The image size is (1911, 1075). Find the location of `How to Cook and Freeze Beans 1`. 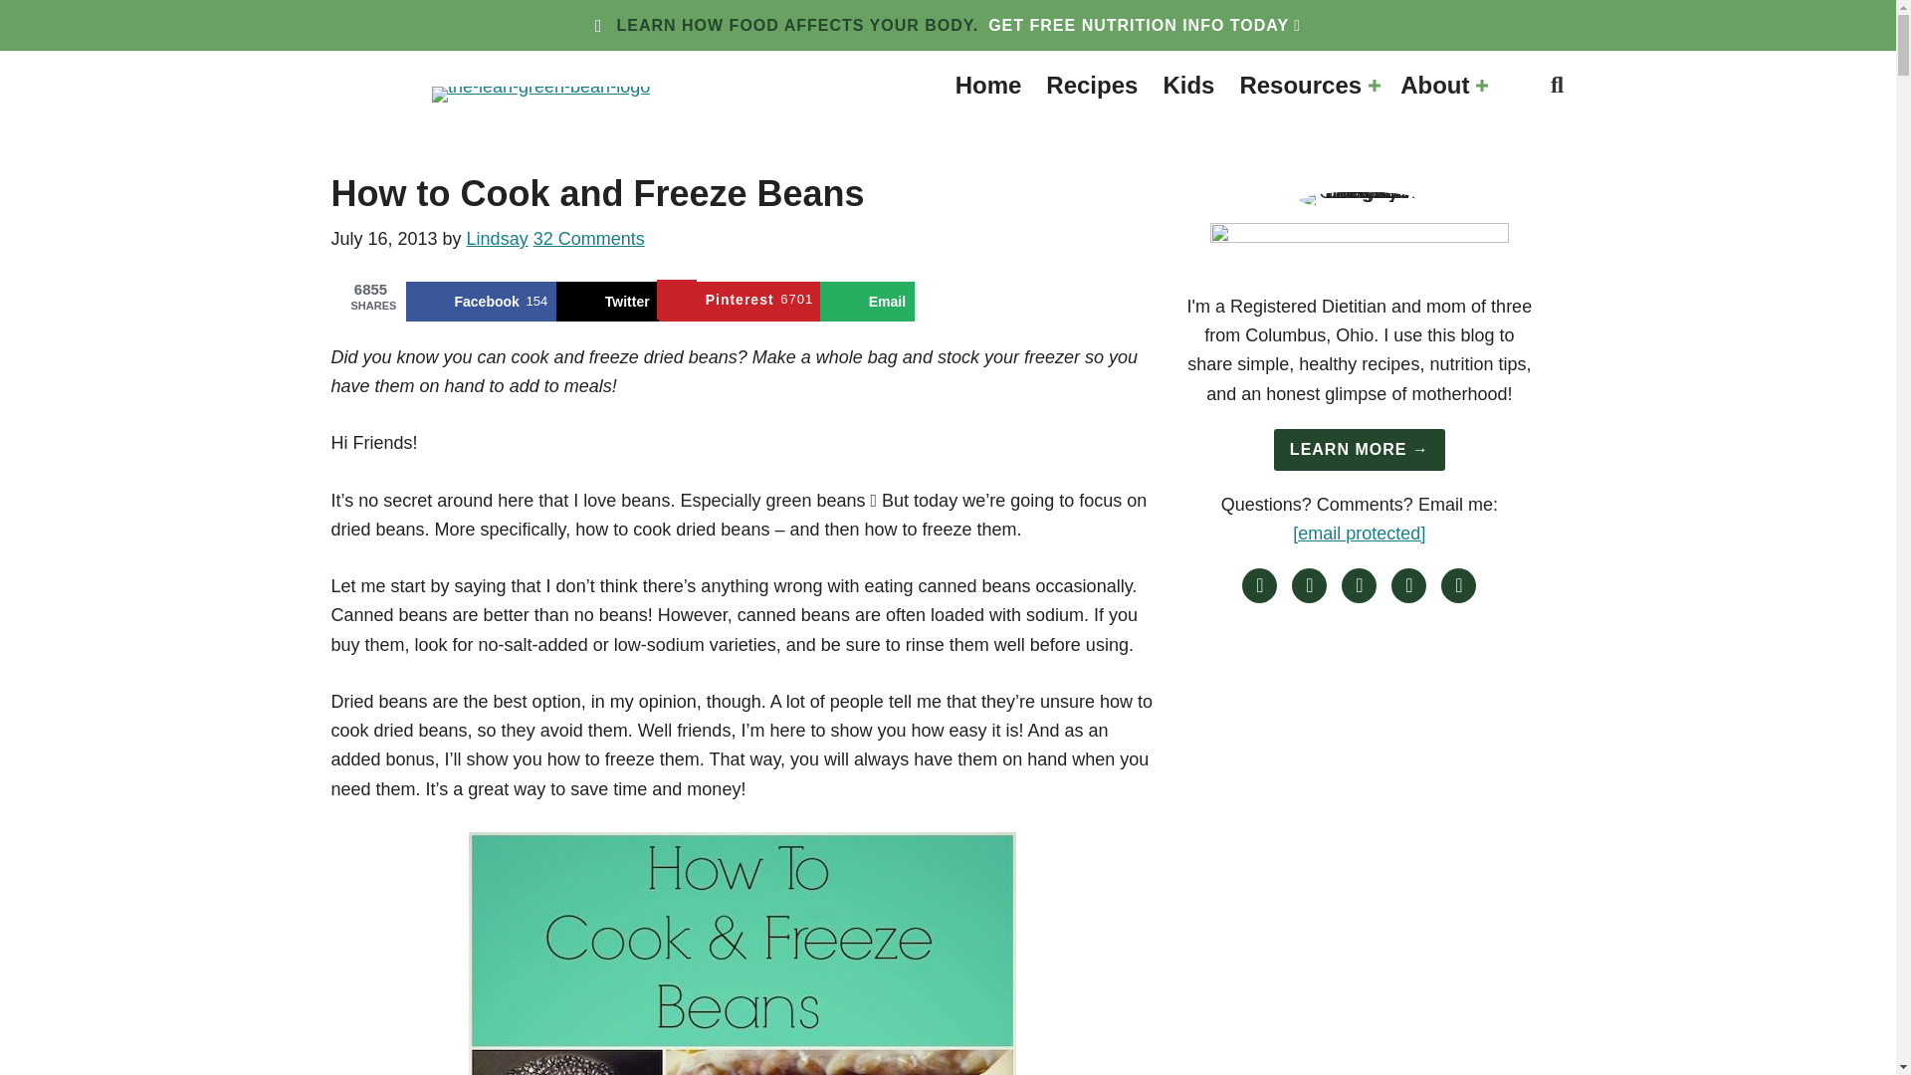

How to Cook and Freeze Beans 1 is located at coordinates (743, 954).